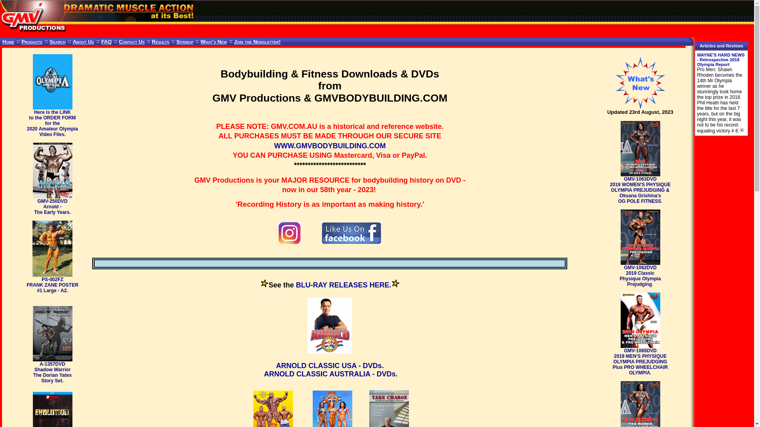  I want to click on Home, so click(8, 42).